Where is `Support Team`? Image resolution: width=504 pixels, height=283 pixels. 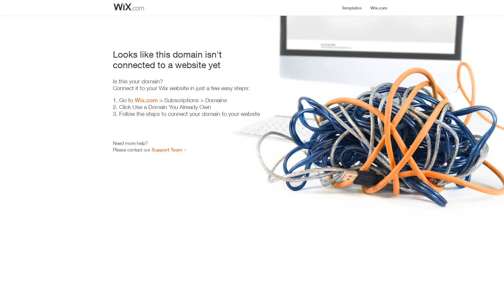
Support Team is located at coordinates (167, 150).